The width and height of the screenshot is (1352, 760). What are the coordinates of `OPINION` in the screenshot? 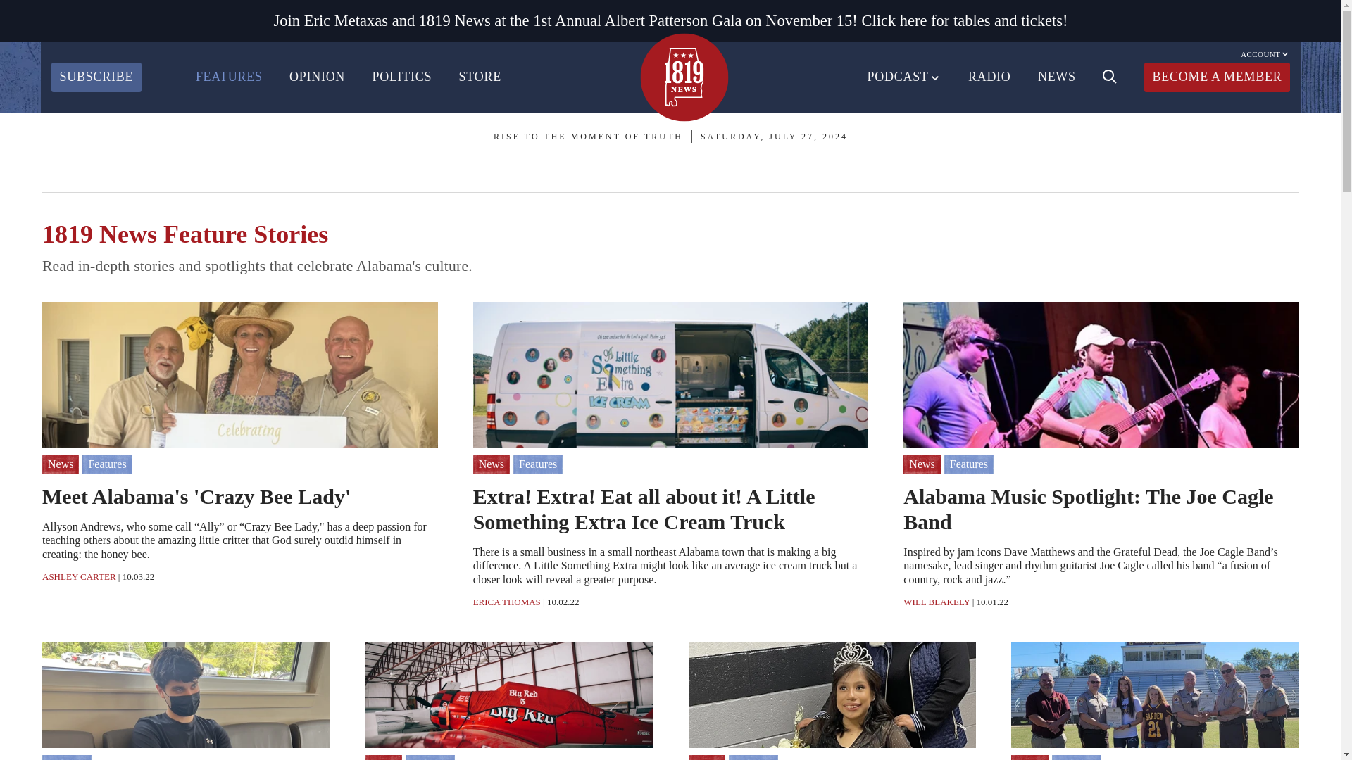 It's located at (317, 77).